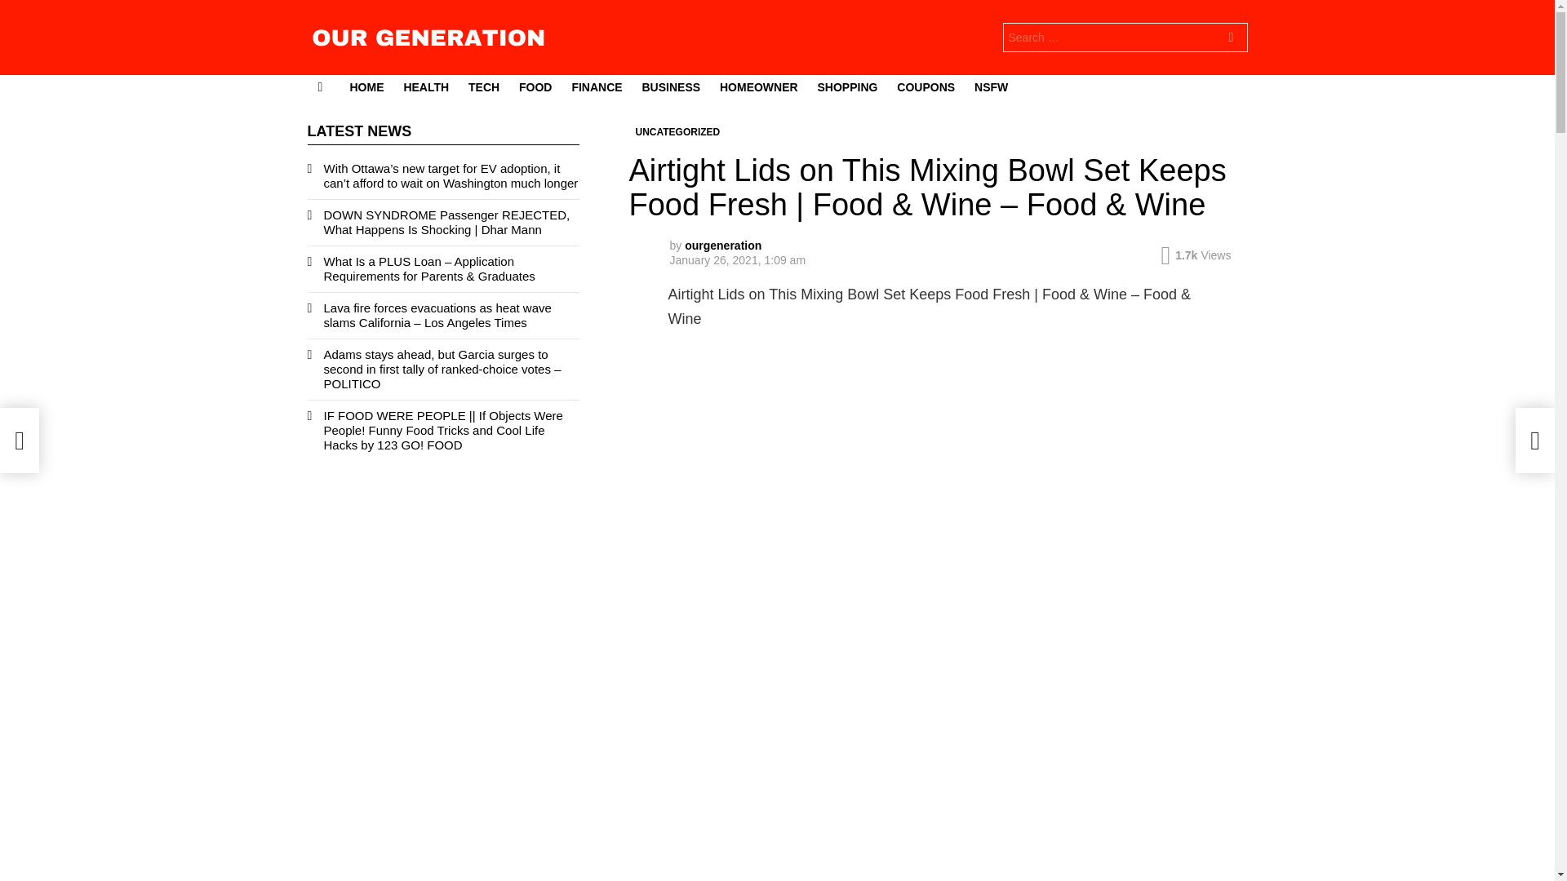 This screenshot has height=881, width=1567. I want to click on HOME, so click(366, 86).